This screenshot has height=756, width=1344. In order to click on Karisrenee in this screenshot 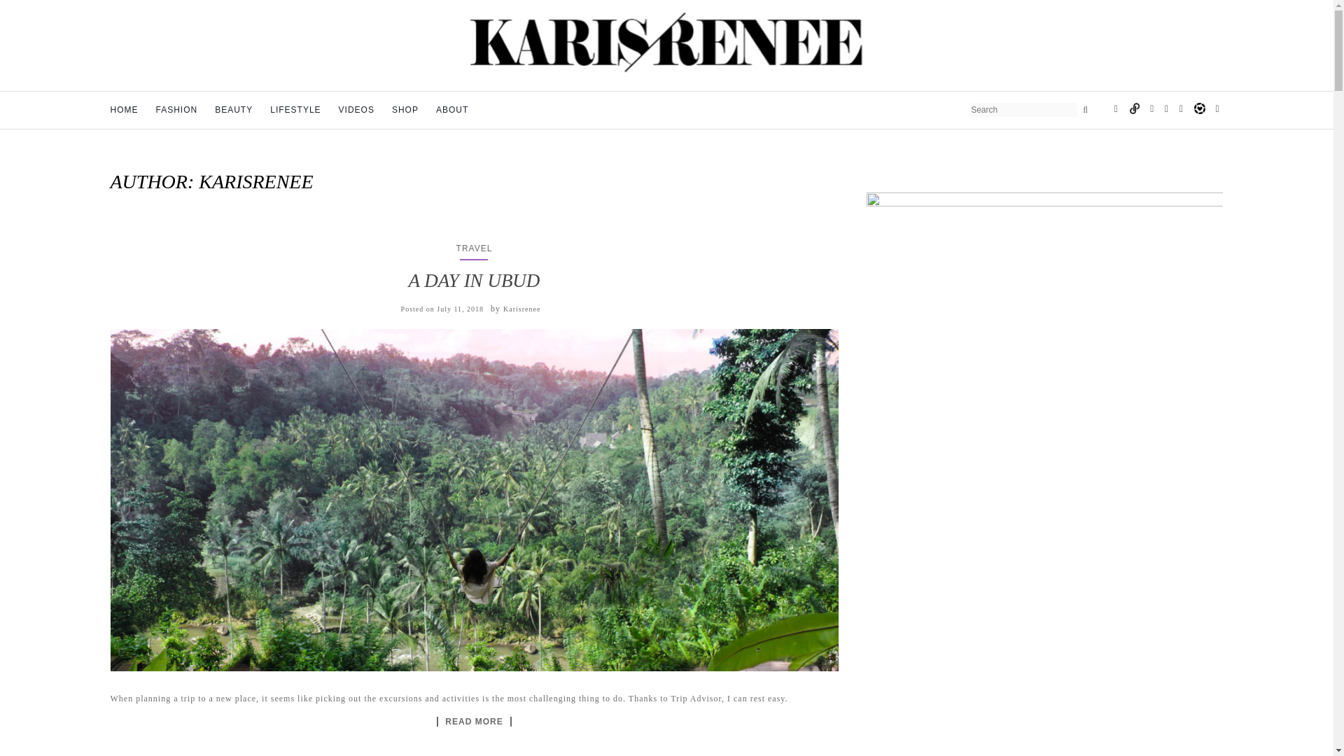, I will do `click(521, 309)`.